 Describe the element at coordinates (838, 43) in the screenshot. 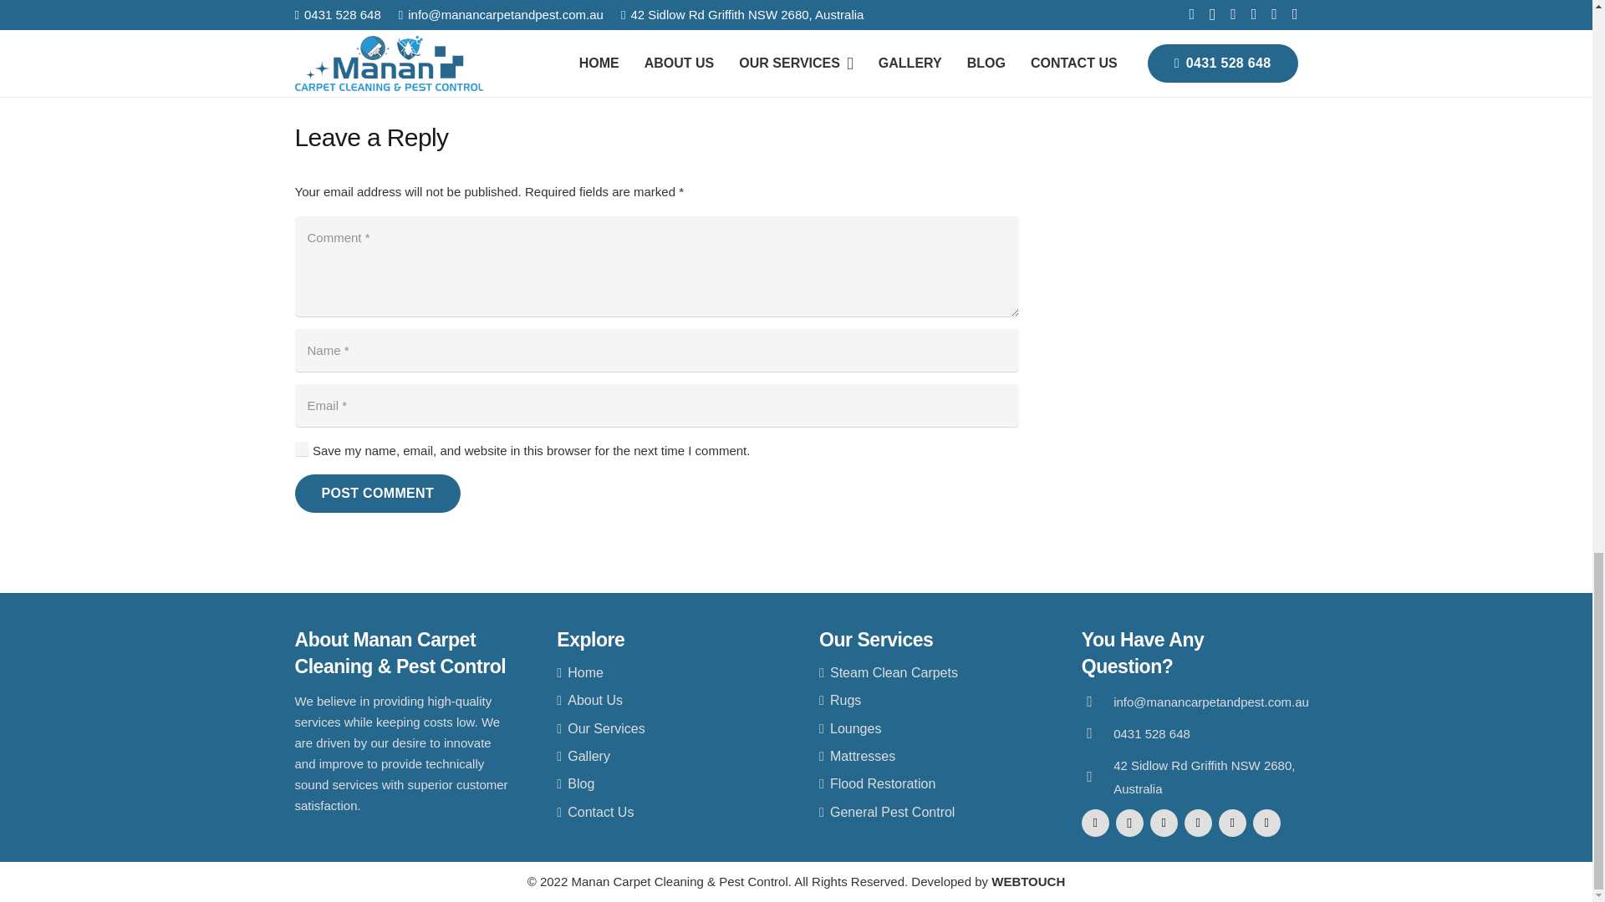

I see `How to Take Care of Your Persian Rug: Tips That Work Wonder` at that location.